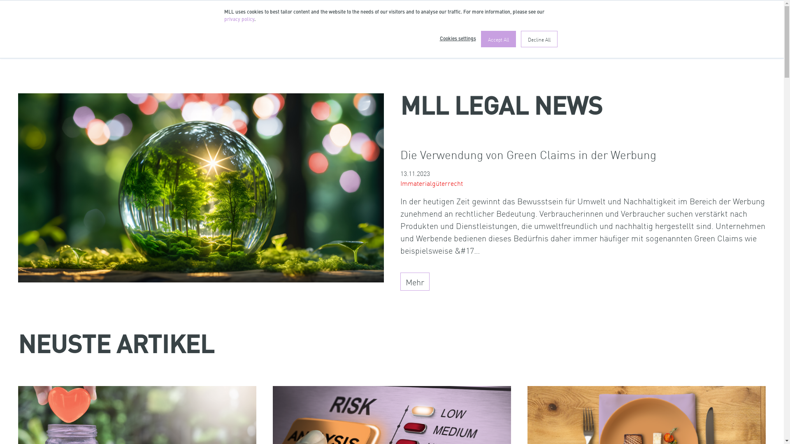  I want to click on privacy policy, so click(239, 20).